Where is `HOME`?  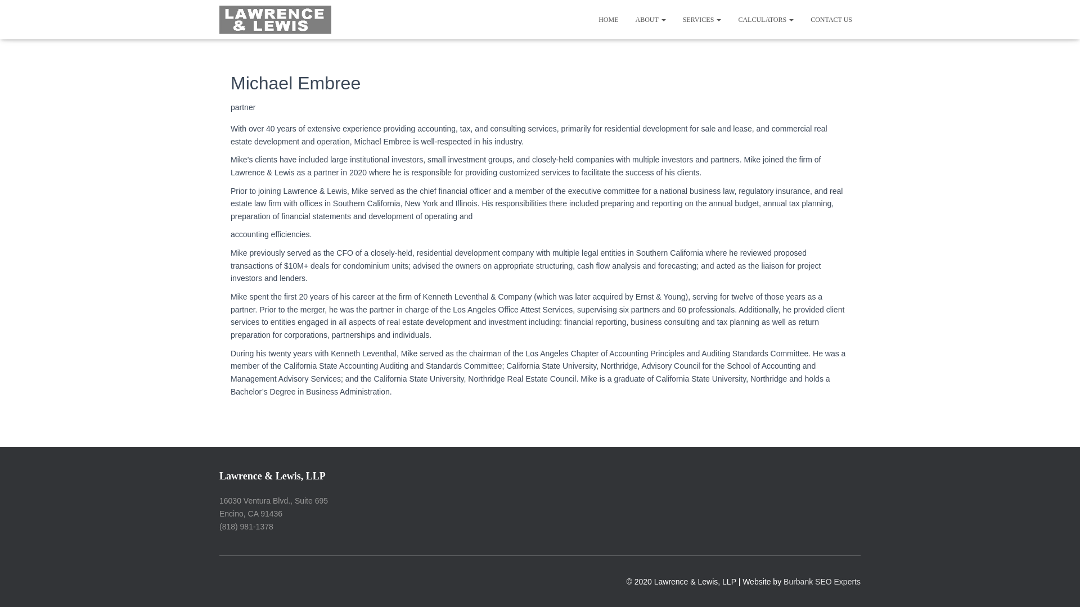 HOME is located at coordinates (607, 19).